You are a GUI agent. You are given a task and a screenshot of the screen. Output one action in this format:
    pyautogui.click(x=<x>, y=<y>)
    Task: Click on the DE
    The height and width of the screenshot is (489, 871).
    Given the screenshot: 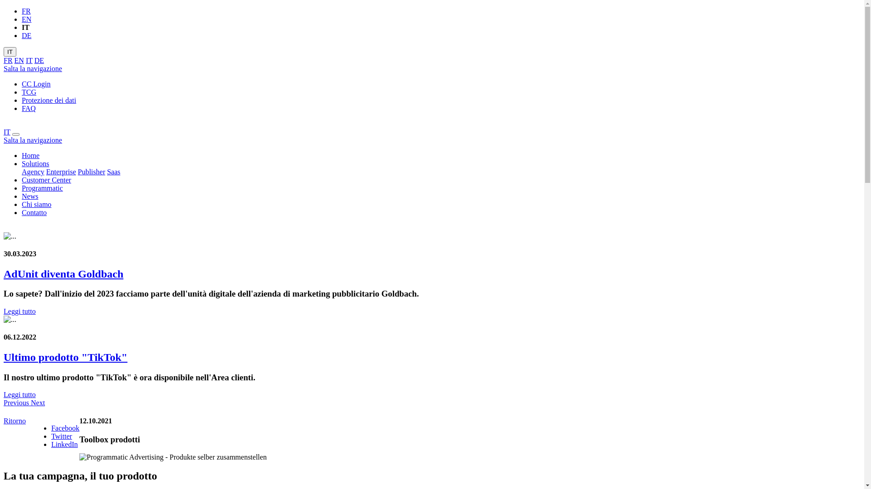 What is the action you would take?
    pyautogui.click(x=39, y=61)
    